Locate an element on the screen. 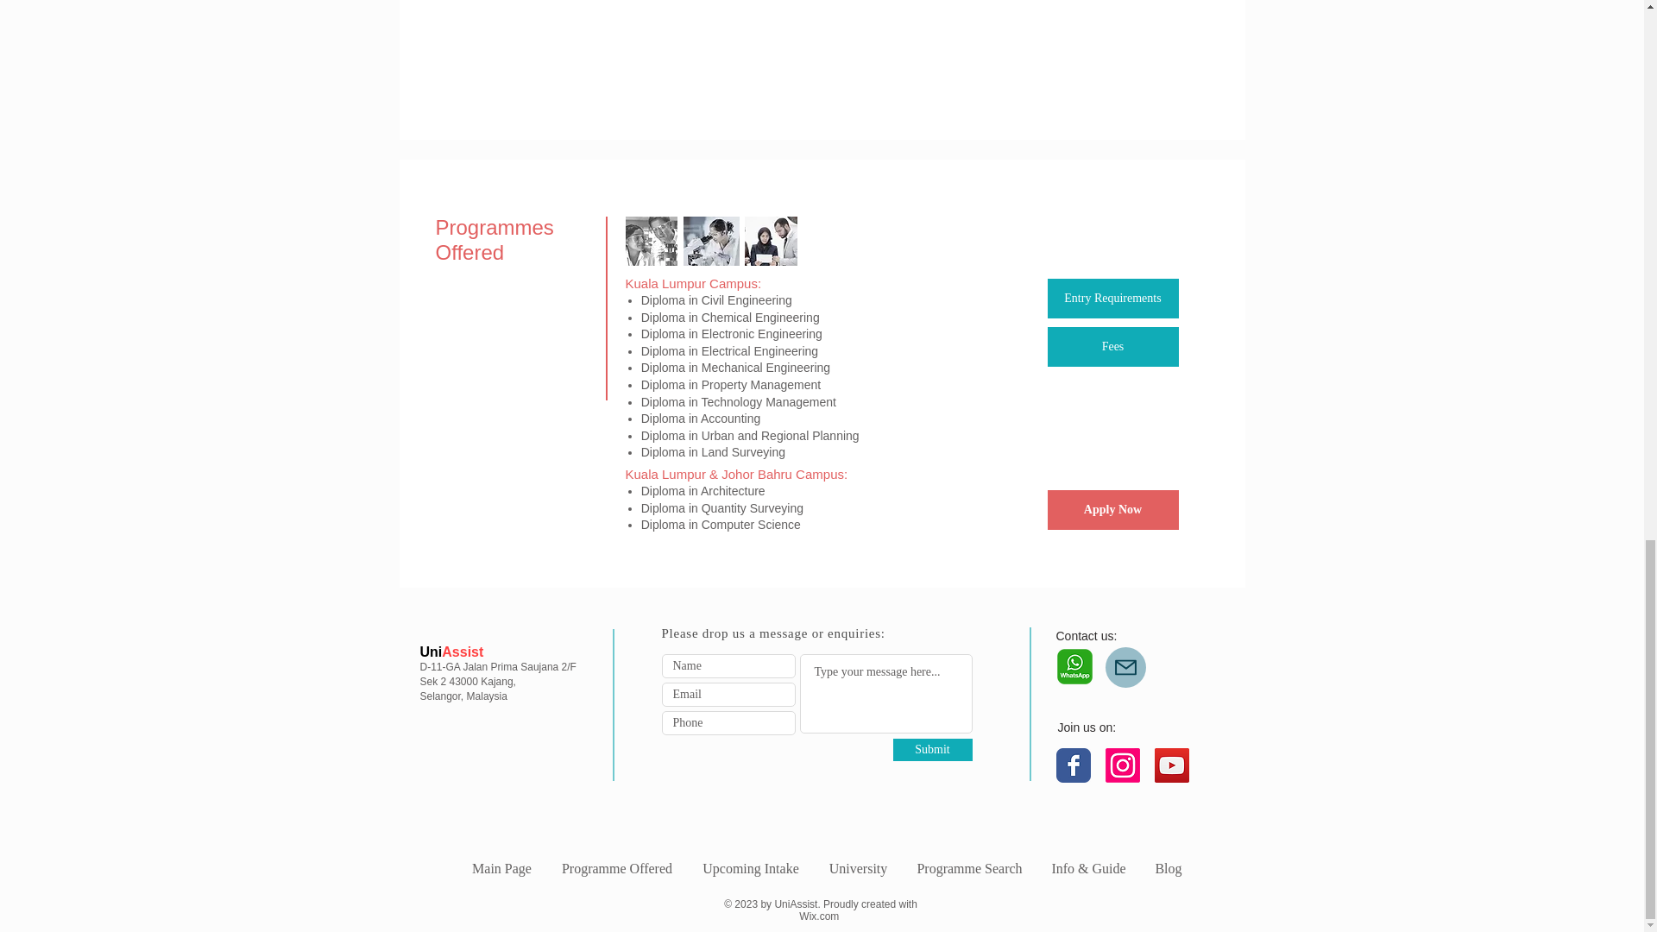 Image resolution: width=1657 pixels, height=932 pixels. Submit is located at coordinates (932, 750).